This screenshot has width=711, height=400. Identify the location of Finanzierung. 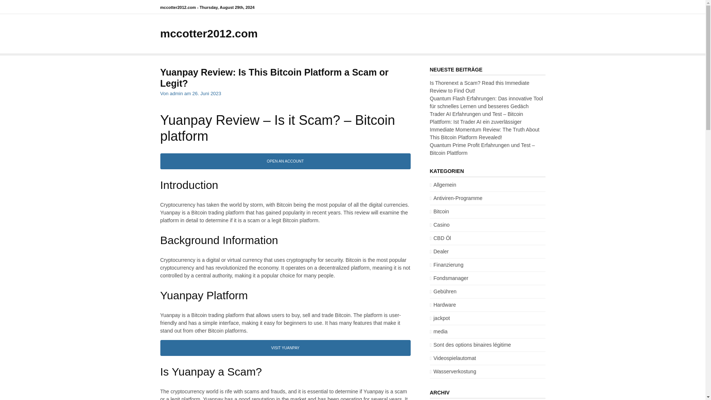
(446, 264).